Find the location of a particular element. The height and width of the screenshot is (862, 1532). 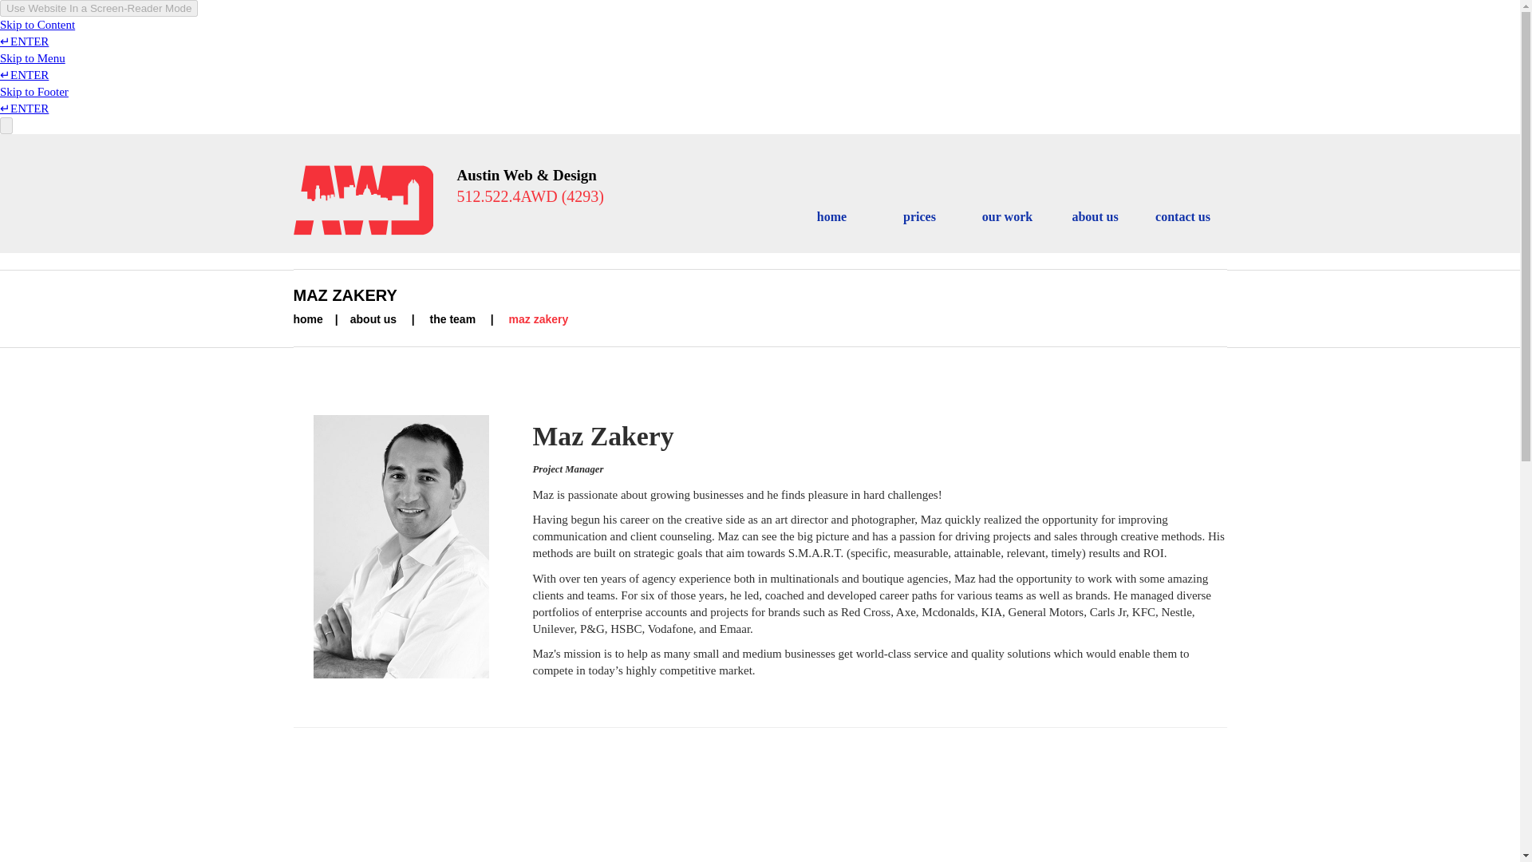

the team is located at coordinates (453, 319).